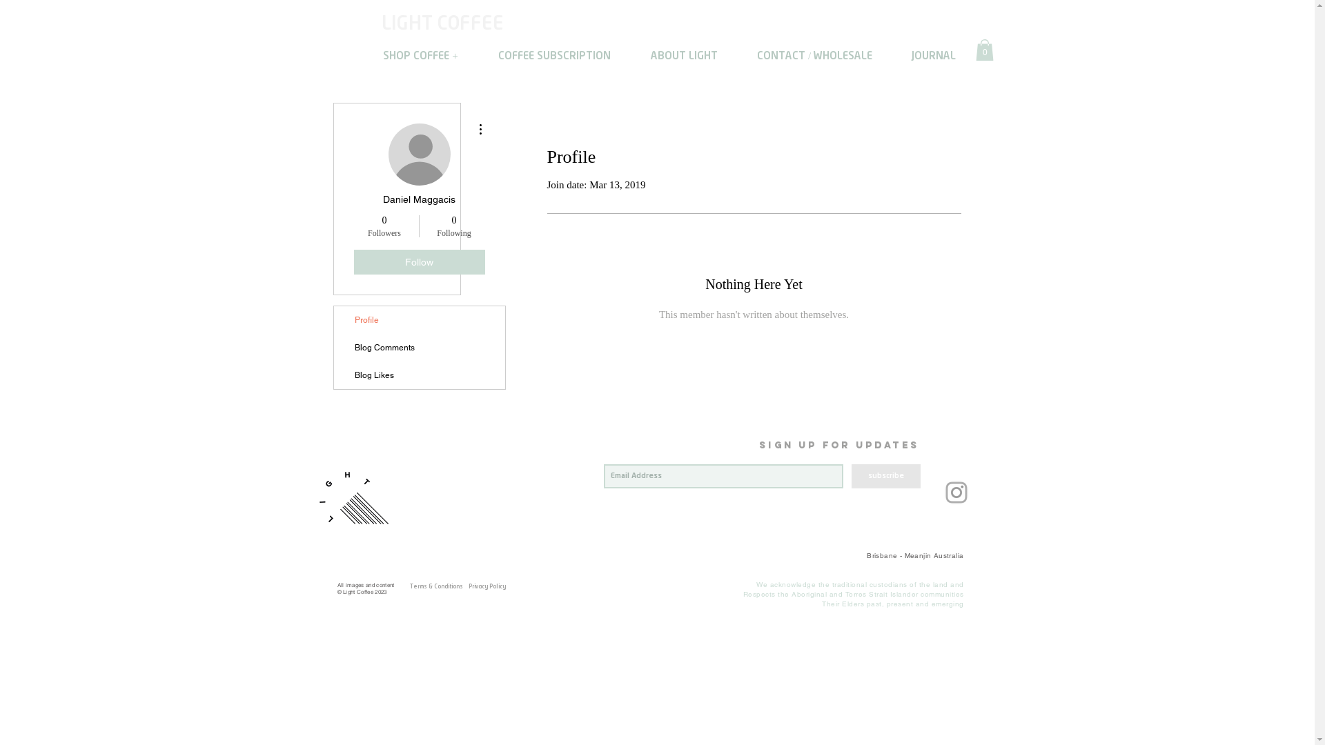 The height and width of the screenshot is (745, 1325). Describe the element at coordinates (814, 57) in the screenshot. I see `CONTACT / WHOLESALE` at that location.